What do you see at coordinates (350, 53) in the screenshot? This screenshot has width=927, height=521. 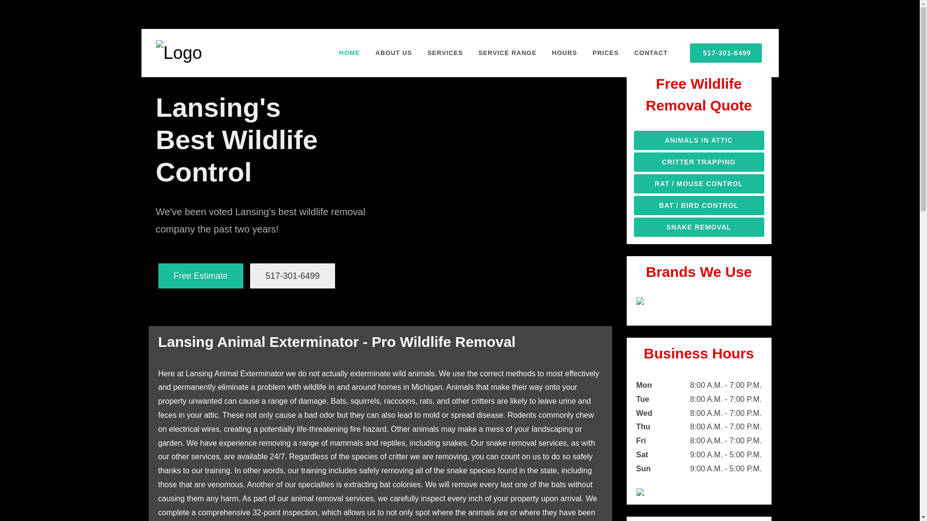 I see `HOME` at bounding box center [350, 53].